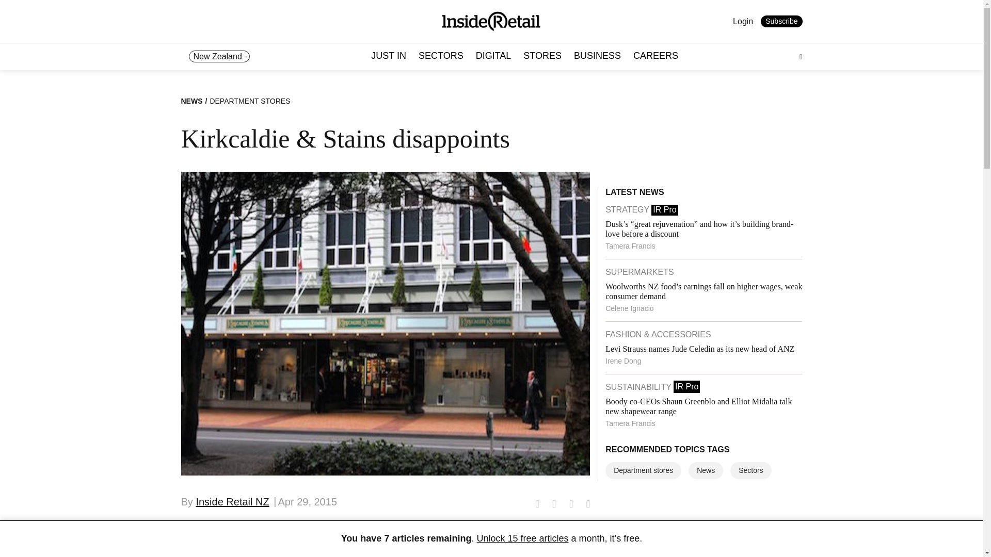 The height and width of the screenshot is (557, 991). Describe the element at coordinates (441, 57) in the screenshot. I see `SECTORS` at that location.